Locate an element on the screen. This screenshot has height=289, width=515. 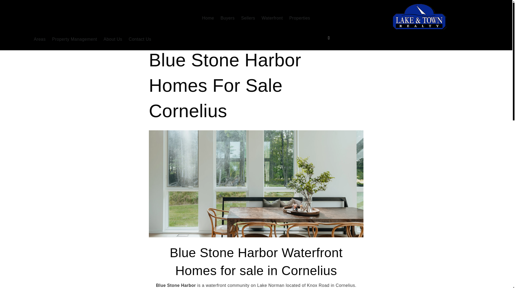
Waterfront is located at coordinates (272, 18).